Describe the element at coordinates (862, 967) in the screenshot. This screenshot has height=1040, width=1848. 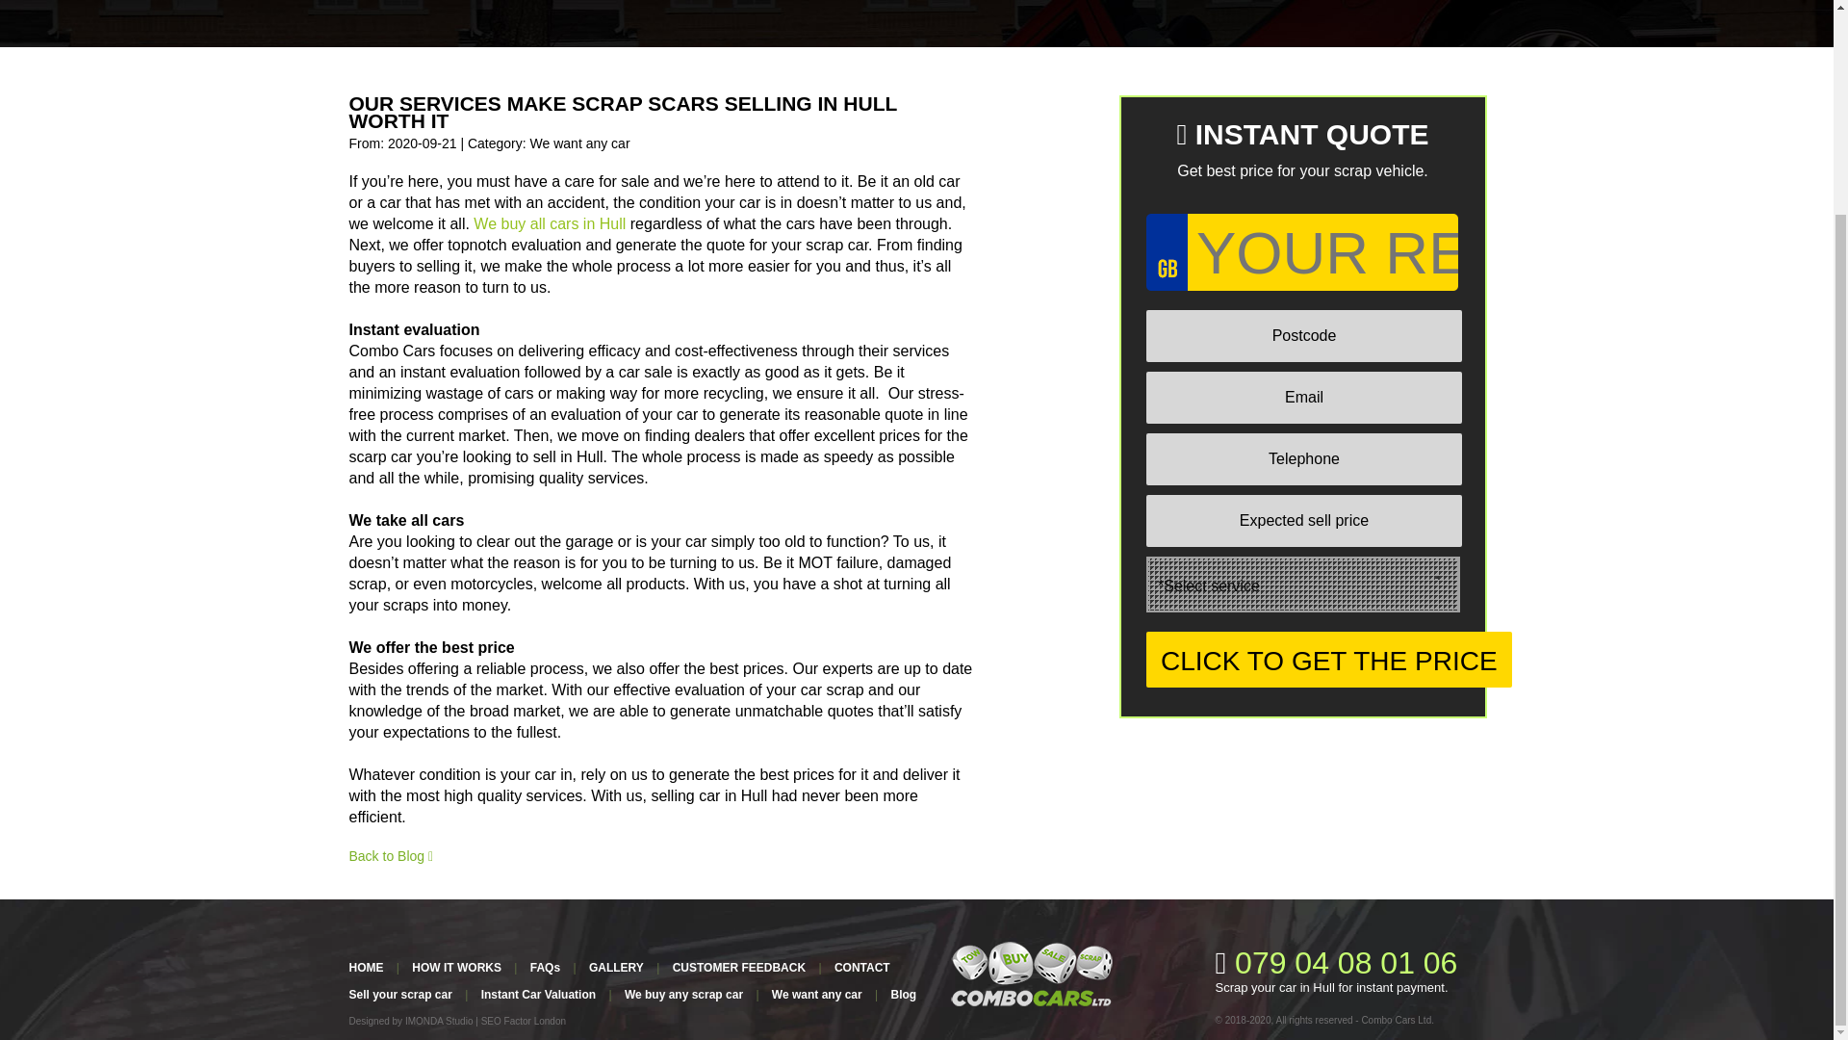
I see `CONTACT` at that location.